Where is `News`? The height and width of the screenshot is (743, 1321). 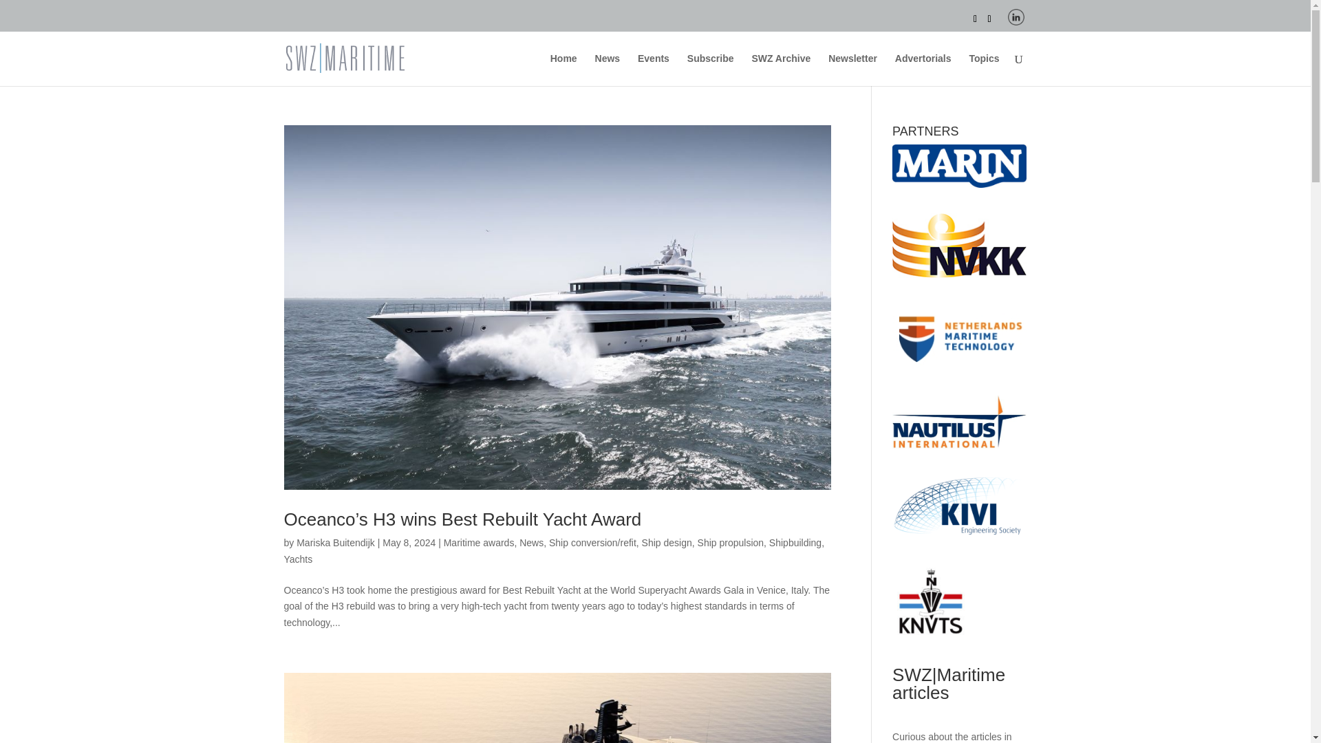
News is located at coordinates (531, 542).